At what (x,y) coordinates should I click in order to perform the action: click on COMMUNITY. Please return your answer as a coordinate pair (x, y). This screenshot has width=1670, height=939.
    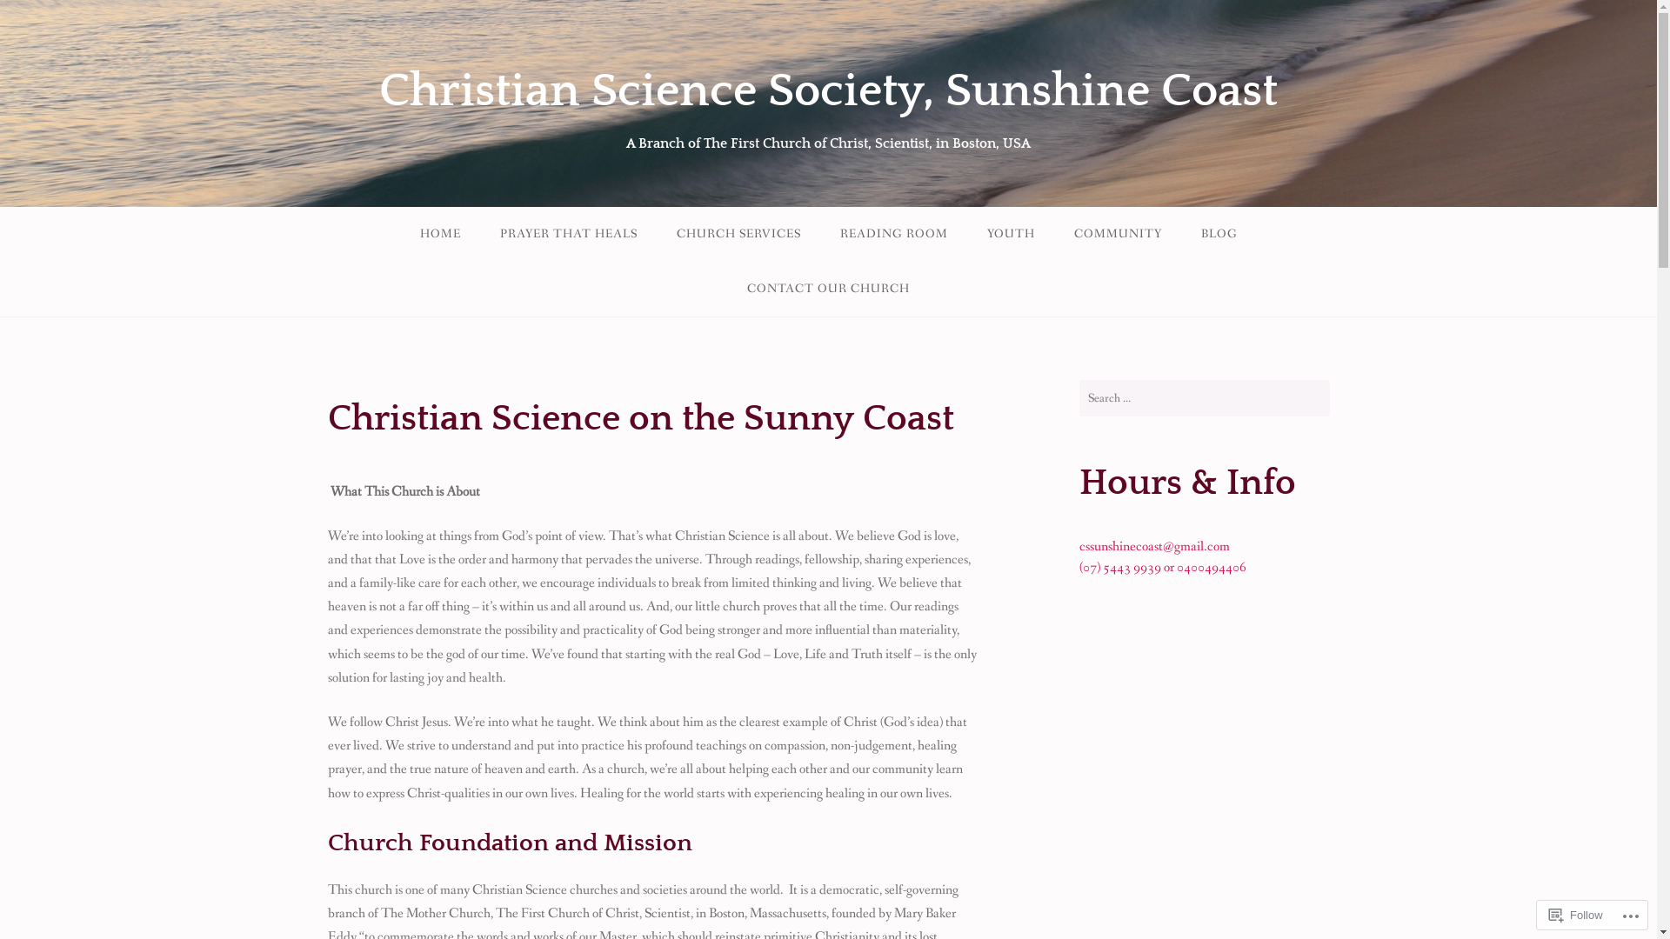
    Looking at the image, I should click on (1119, 235).